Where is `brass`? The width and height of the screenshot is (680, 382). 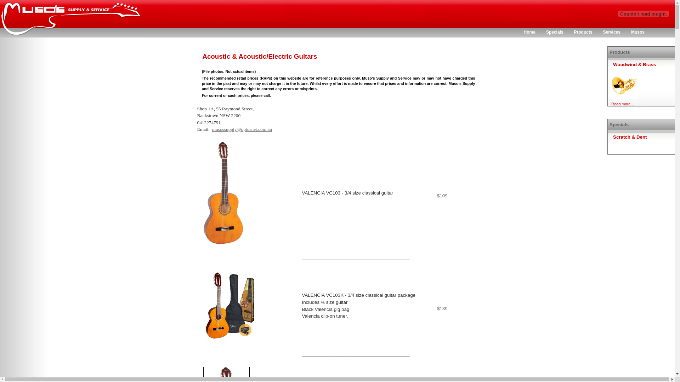 brass is located at coordinates (624, 85).